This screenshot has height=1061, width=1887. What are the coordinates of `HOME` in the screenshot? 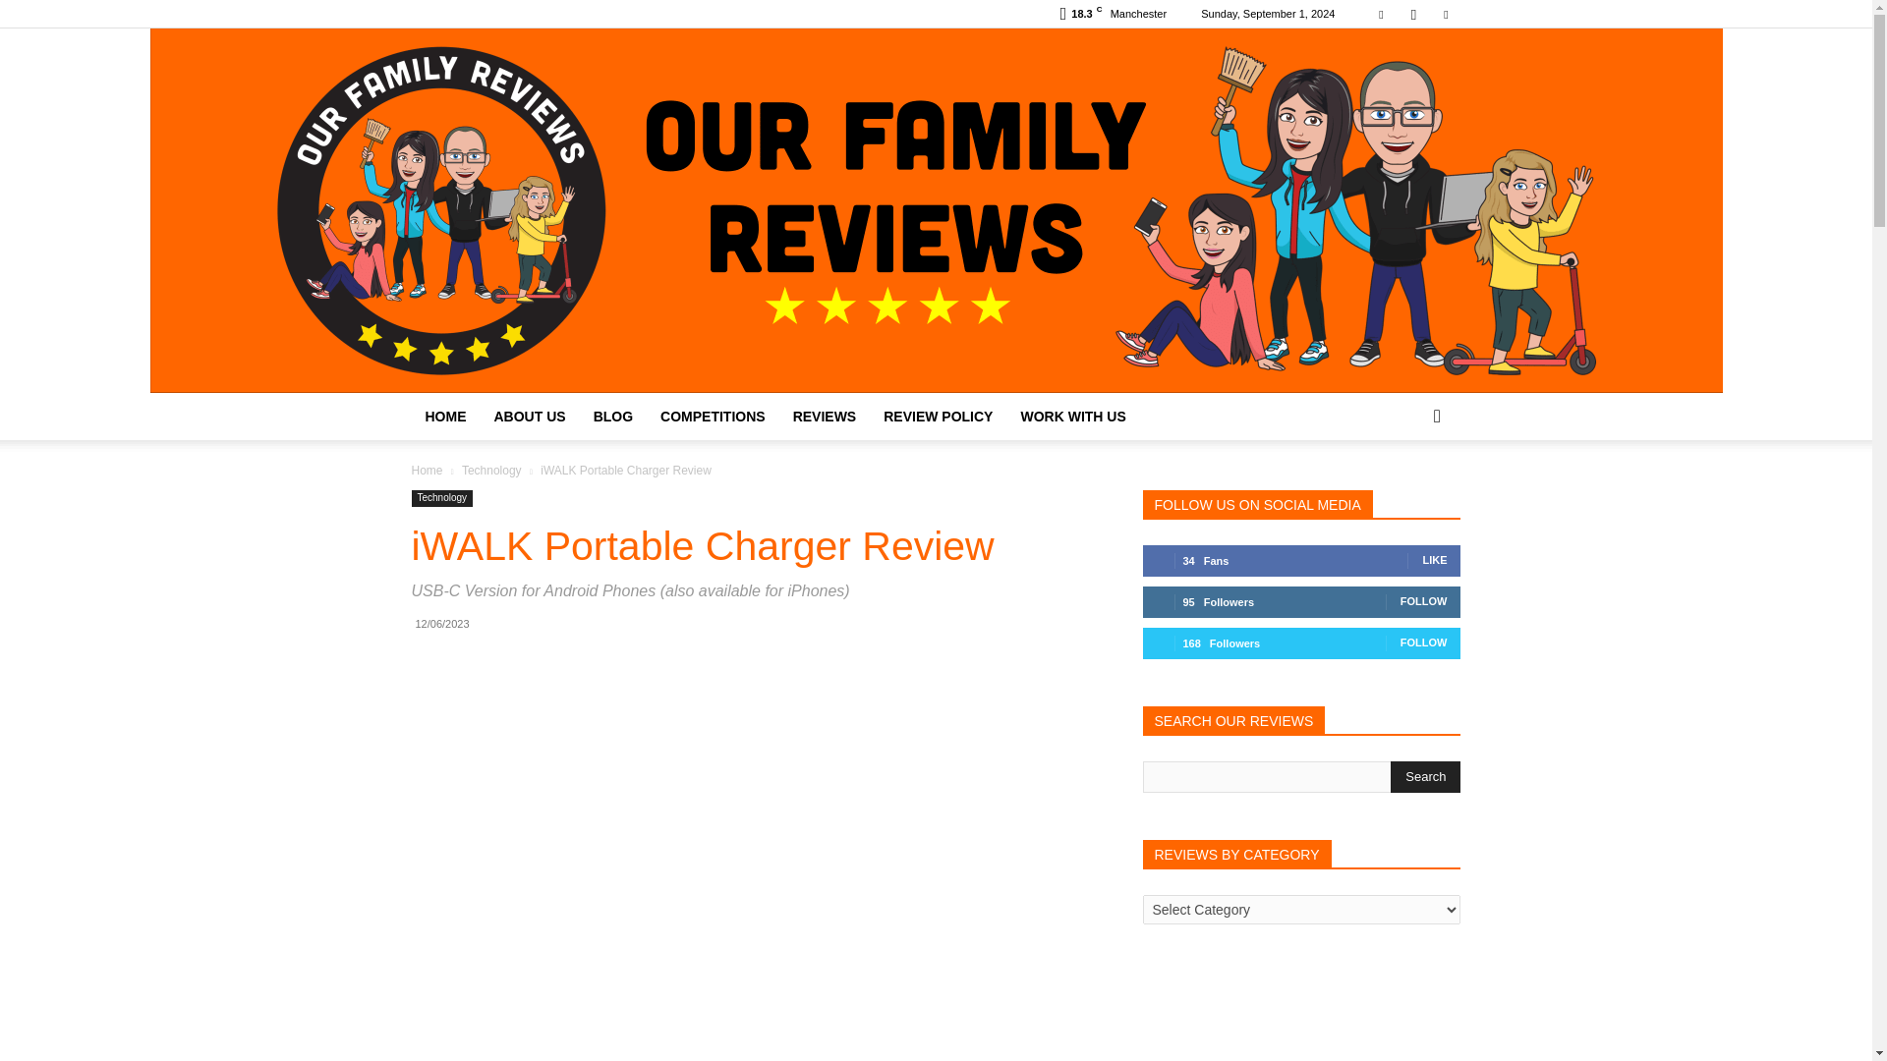 It's located at (444, 417).